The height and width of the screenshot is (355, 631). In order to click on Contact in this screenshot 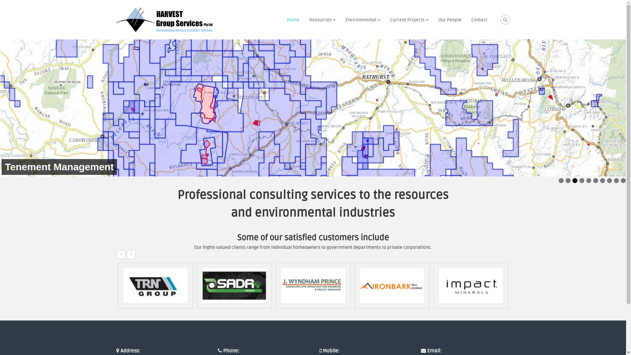, I will do `click(479, 20)`.